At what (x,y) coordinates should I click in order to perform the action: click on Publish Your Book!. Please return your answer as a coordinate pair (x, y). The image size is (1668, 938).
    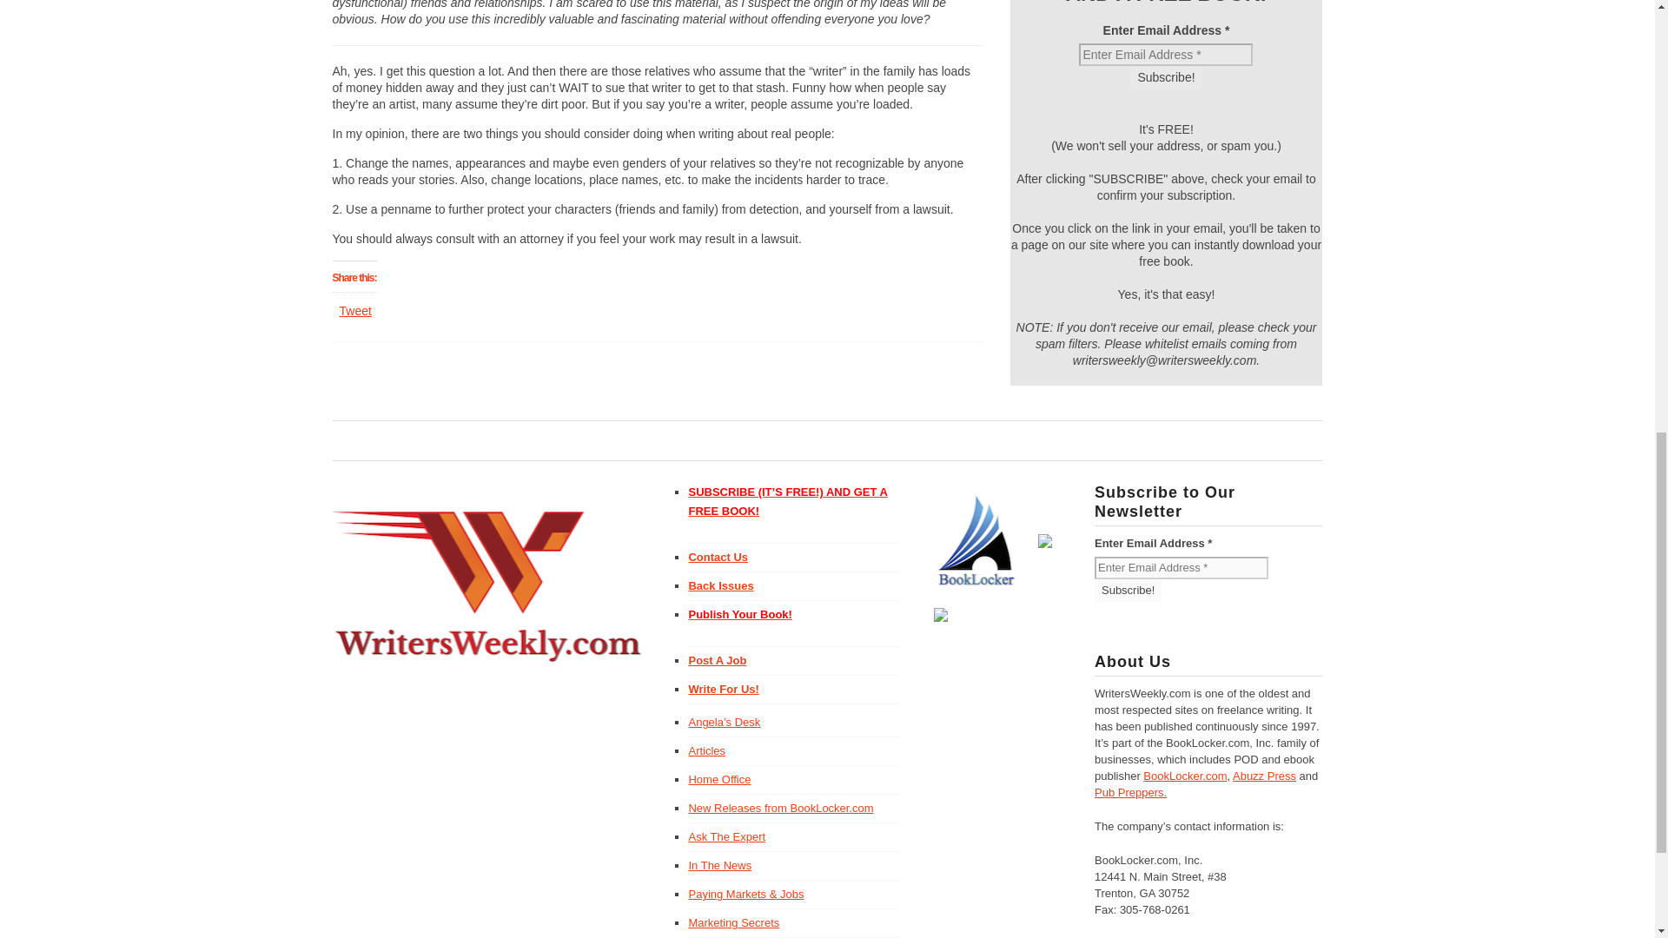
    Looking at the image, I should click on (792, 615).